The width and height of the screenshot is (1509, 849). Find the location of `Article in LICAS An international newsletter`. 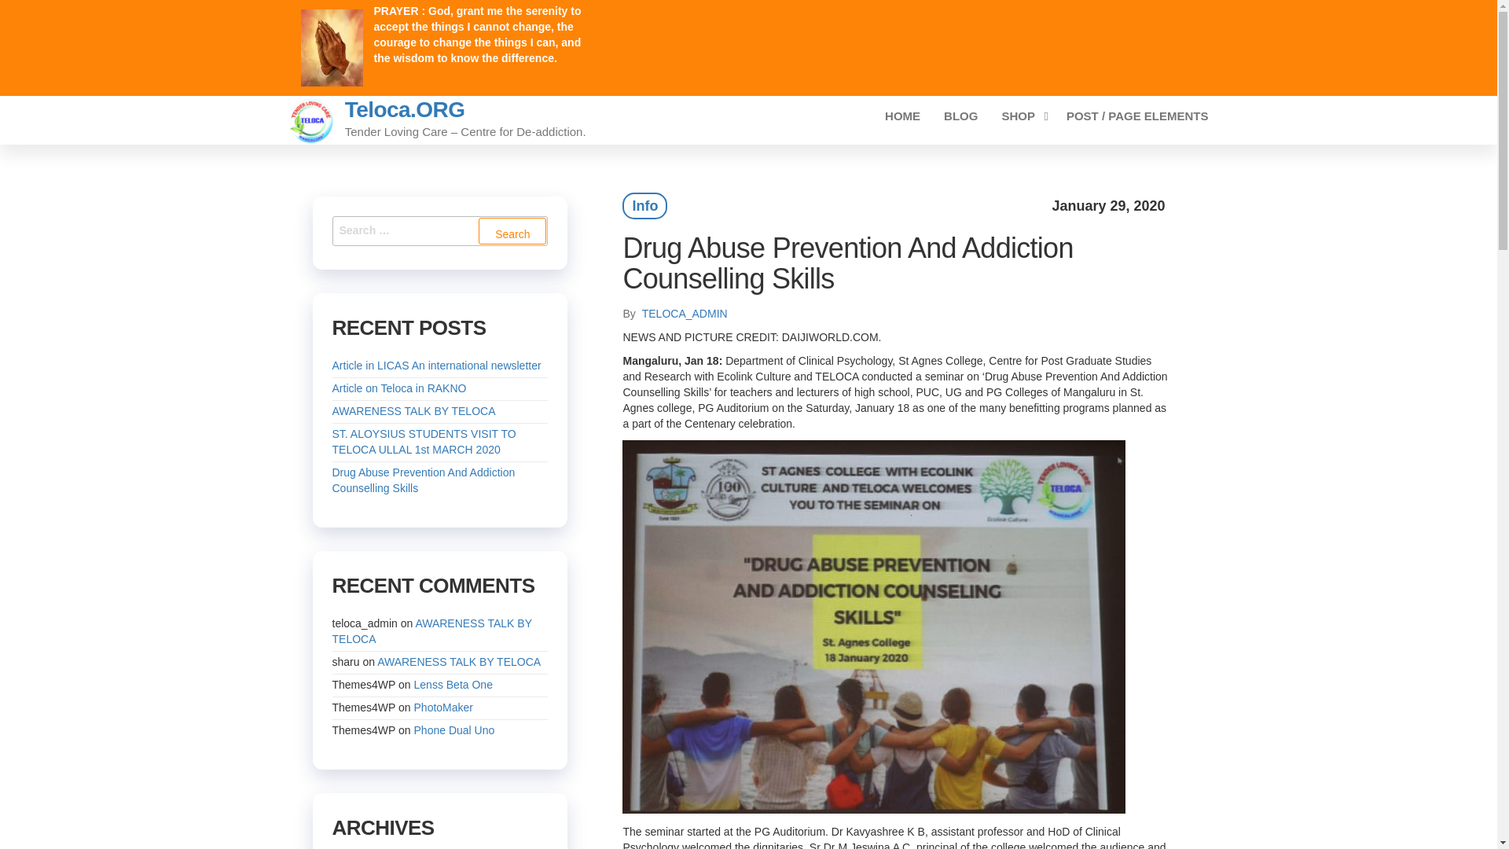

Article in LICAS An international newsletter is located at coordinates (435, 365).